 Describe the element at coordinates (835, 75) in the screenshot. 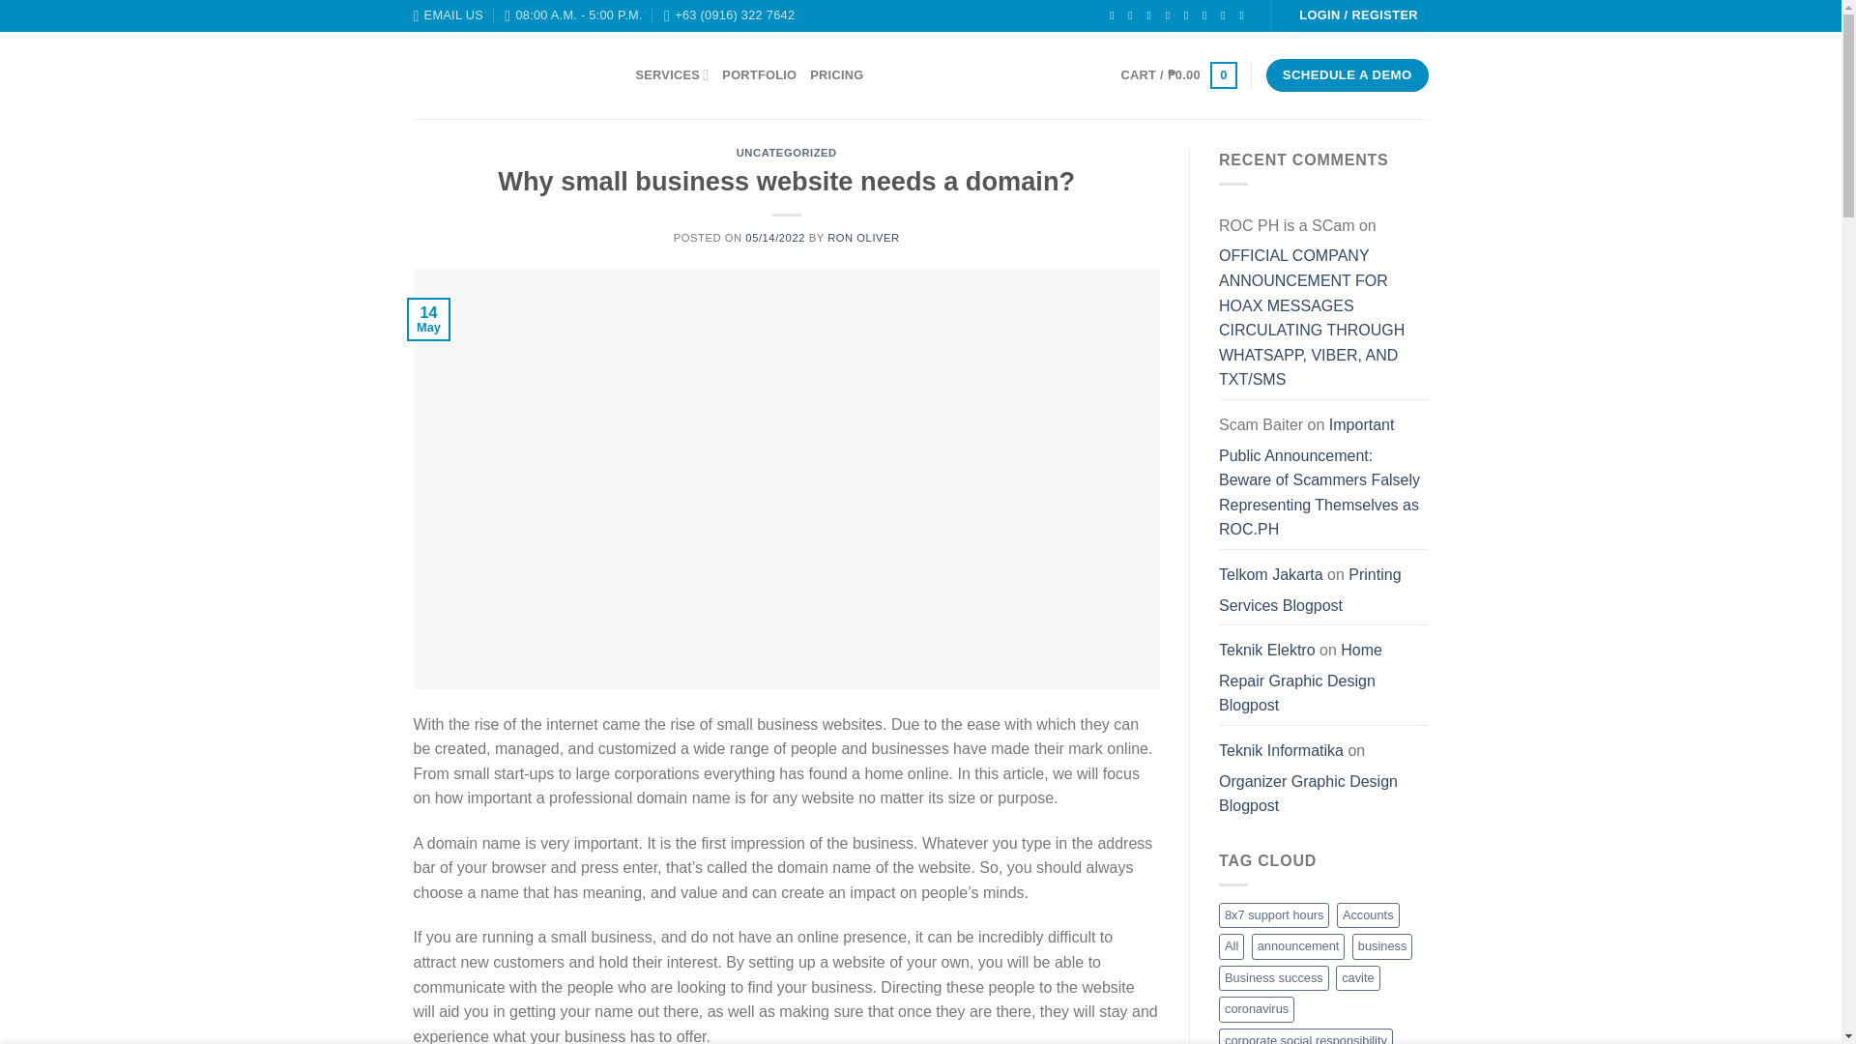

I see `PRICING` at that location.